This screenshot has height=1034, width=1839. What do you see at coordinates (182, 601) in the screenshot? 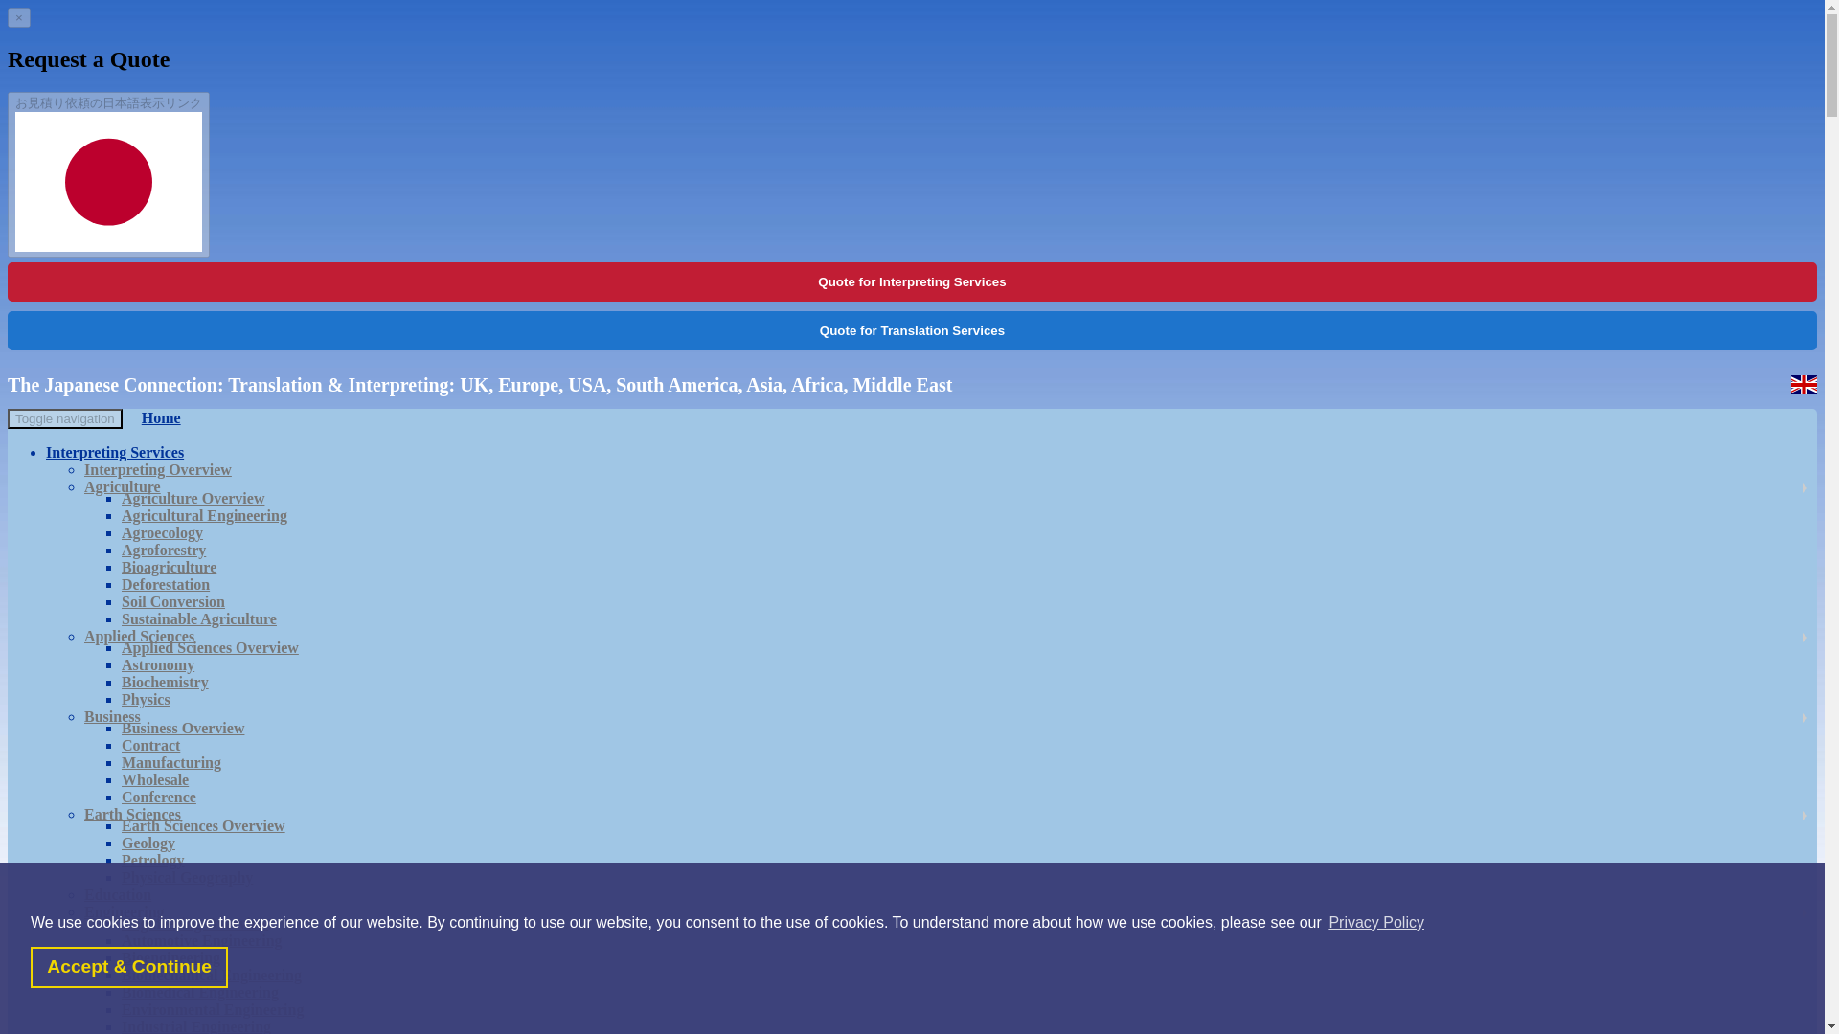
I see `Soil Conversion` at bounding box center [182, 601].